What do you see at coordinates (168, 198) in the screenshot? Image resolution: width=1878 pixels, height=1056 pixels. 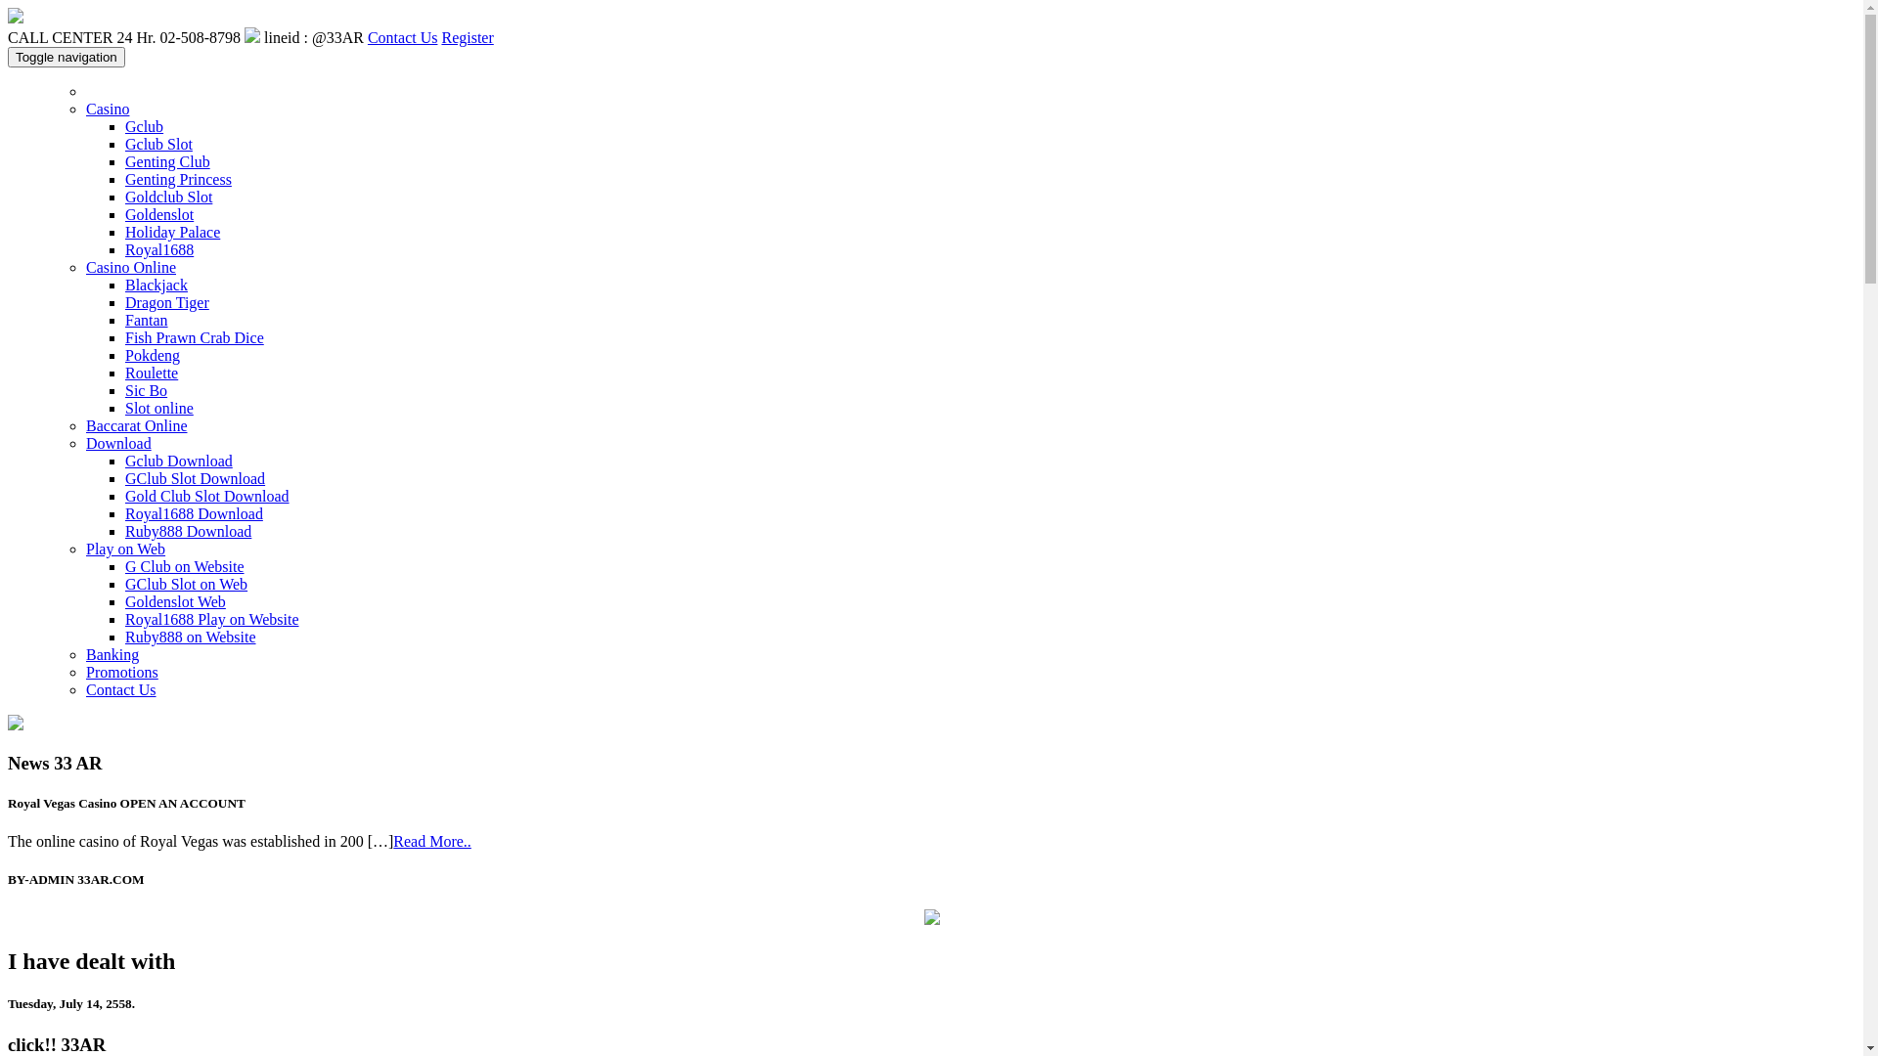 I see `Goldclub Slot` at bounding box center [168, 198].